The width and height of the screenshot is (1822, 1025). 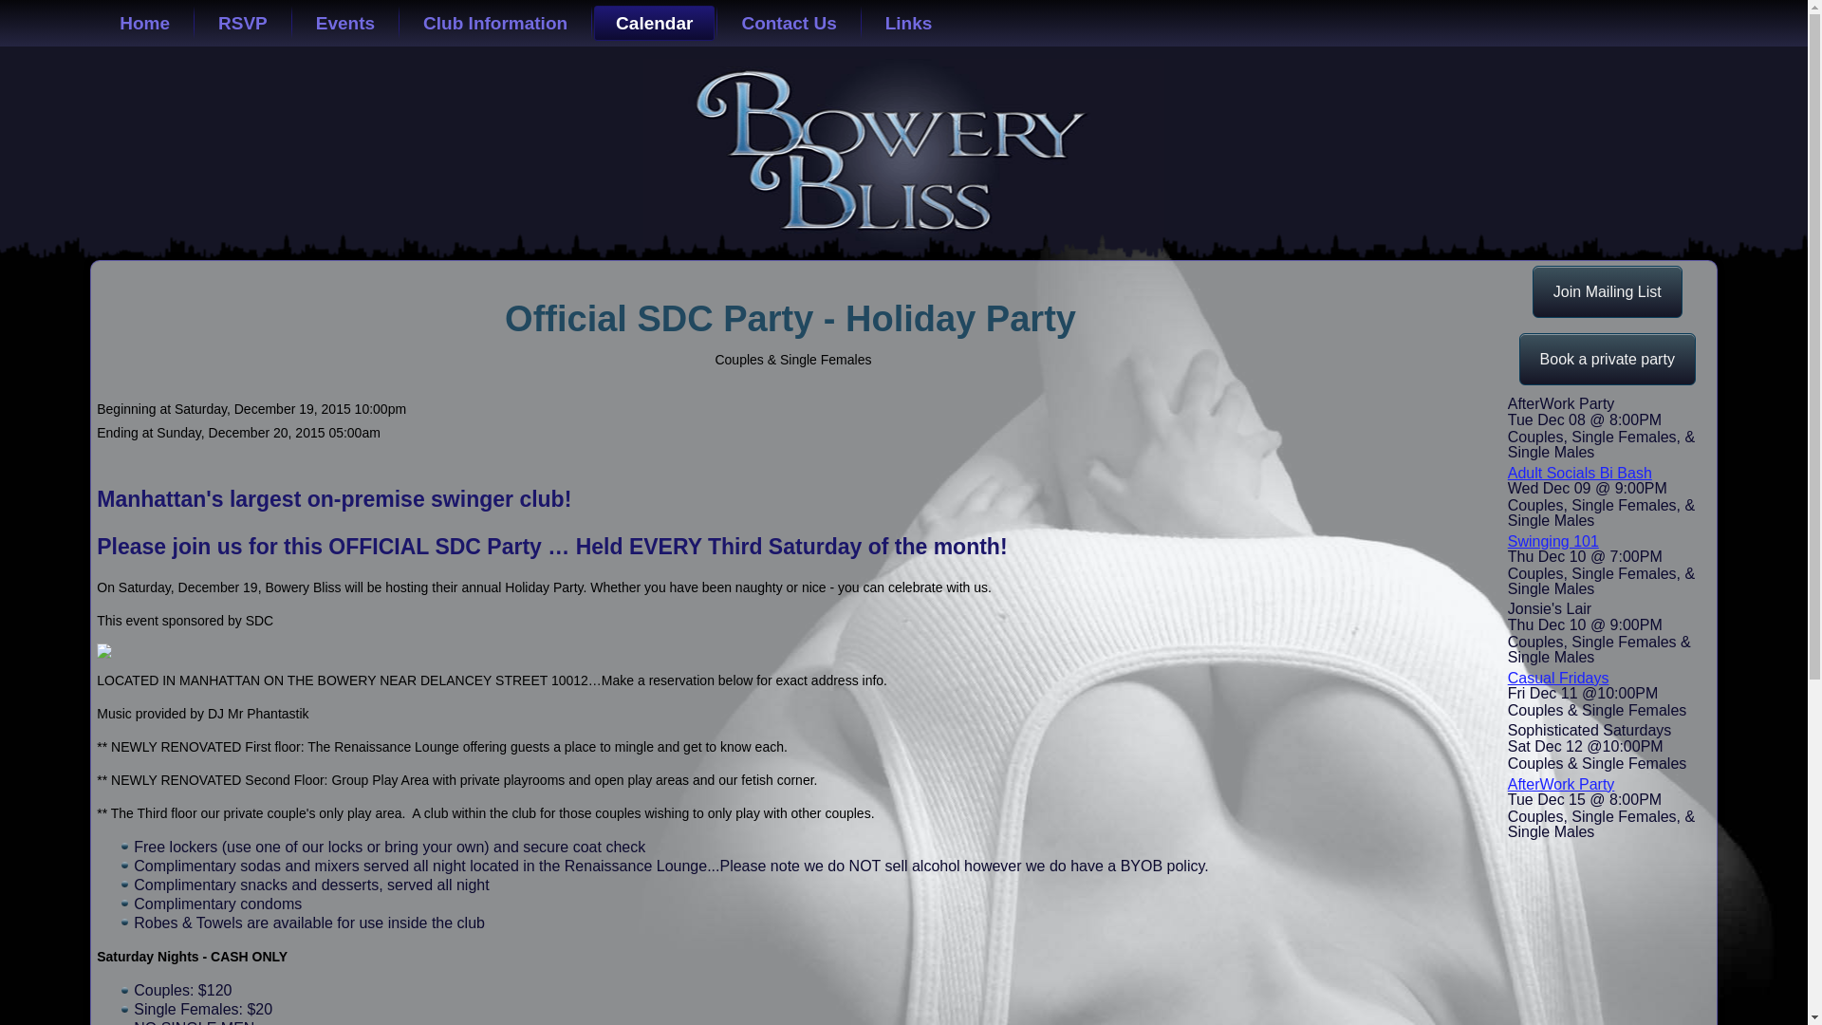 I want to click on Adult Socials Bi Bash, so click(x=1580, y=473).